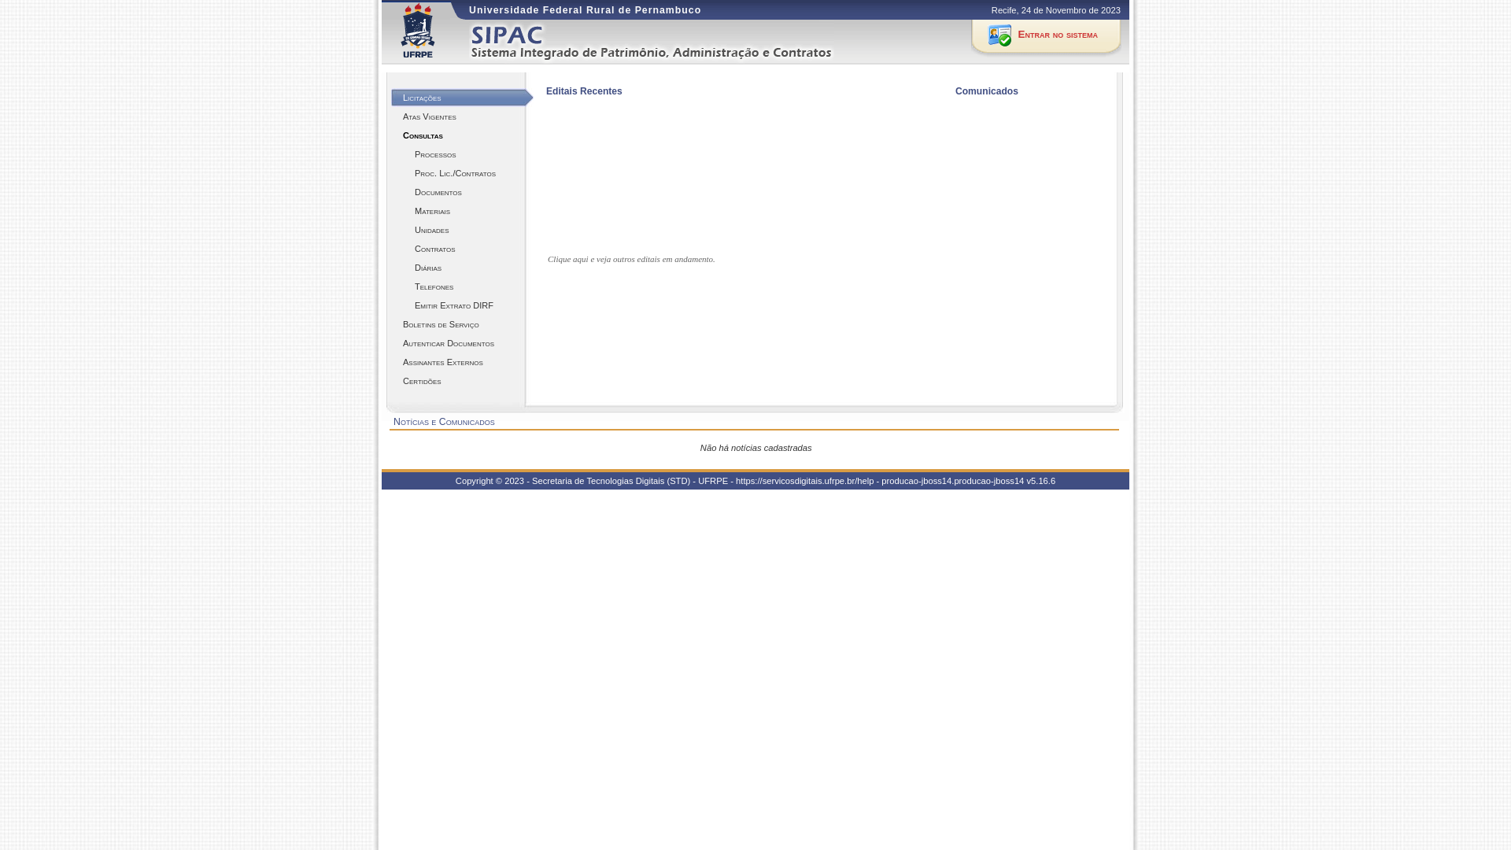 The height and width of the screenshot is (850, 1511). What do you see at coordinates (576, 186) in the screenshot?
I see `400` at bounding box center [576, 186].